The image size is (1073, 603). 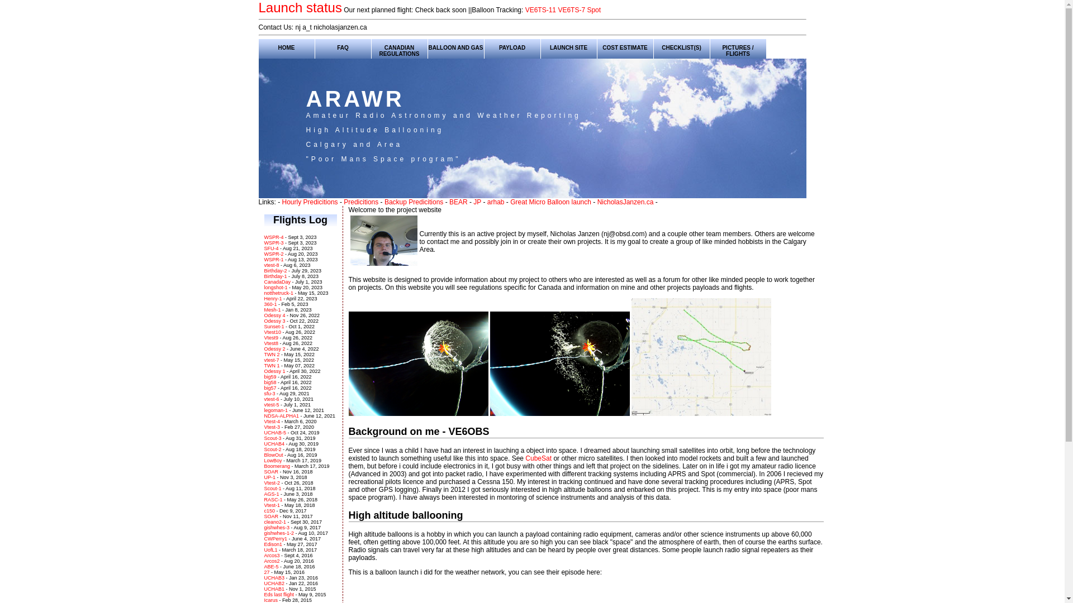 What do you see at coordinates (271, 338) in the screenshot?
I see `Vtest9` at bounding box center [271, 338].